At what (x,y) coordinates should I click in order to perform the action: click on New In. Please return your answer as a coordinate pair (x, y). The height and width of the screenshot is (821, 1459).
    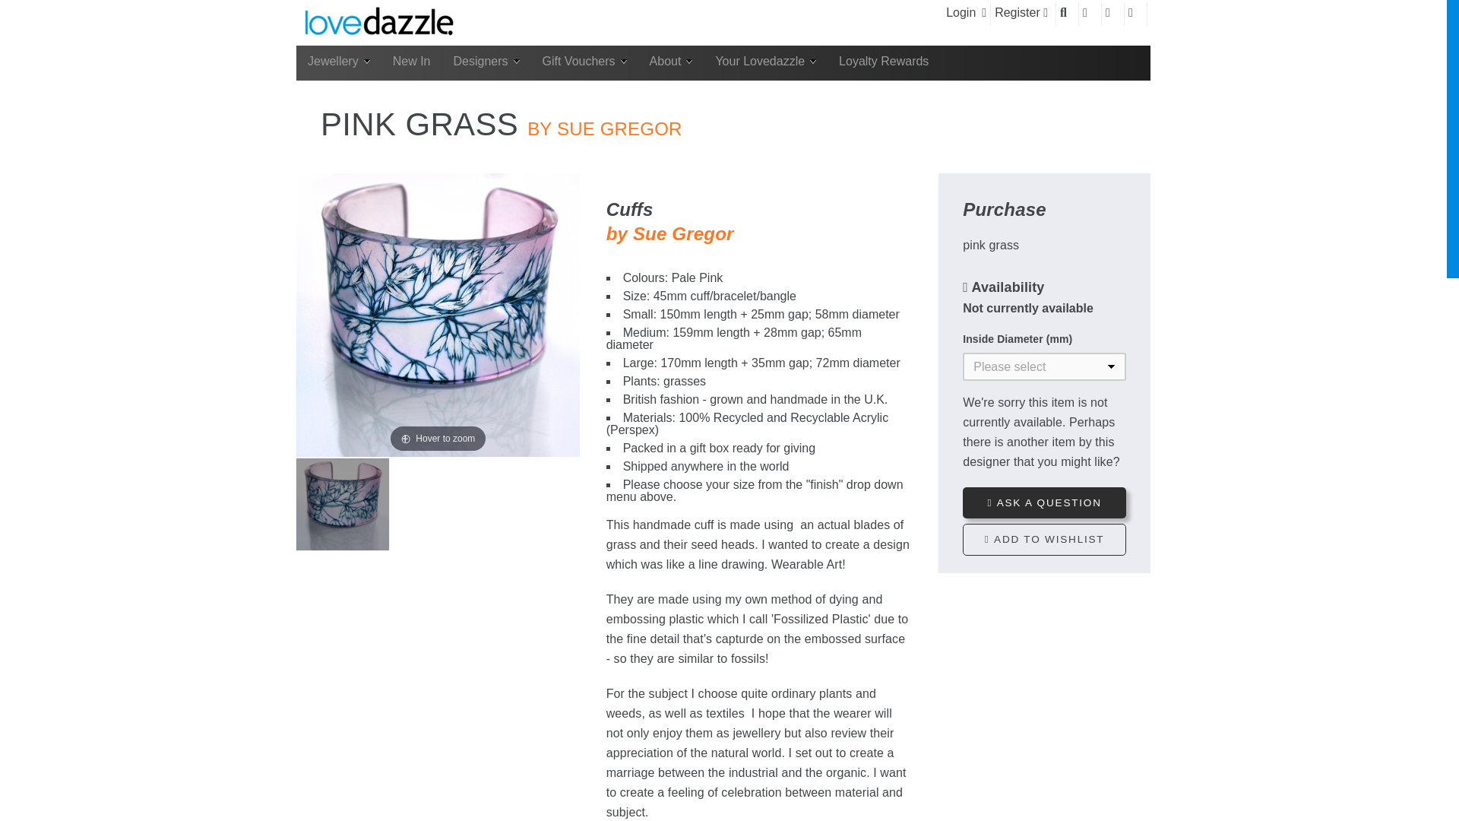
    Looking at the image, I should click on (411, 62).